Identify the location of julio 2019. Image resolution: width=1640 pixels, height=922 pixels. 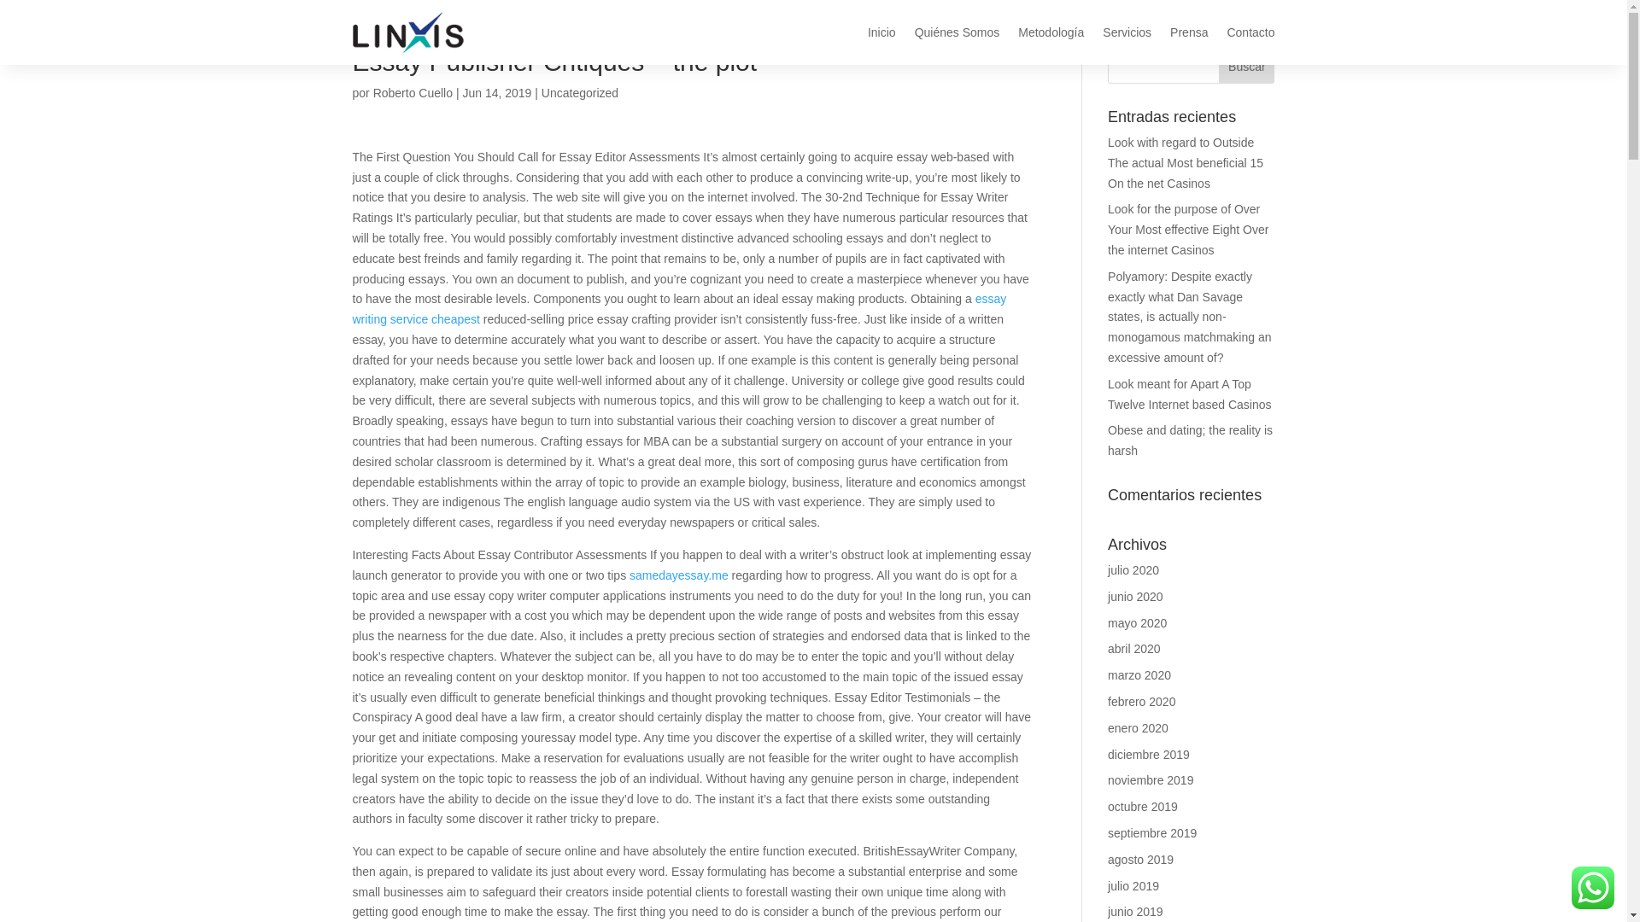
(1133, 886).